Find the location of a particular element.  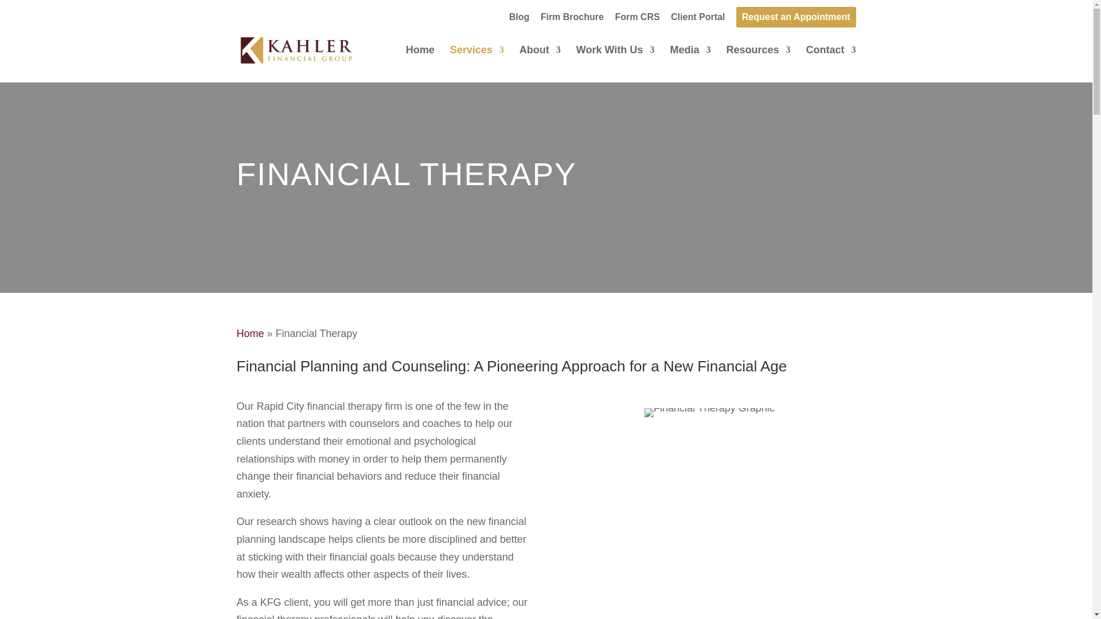

Firm Brochure is located at coordinates (572, 20).